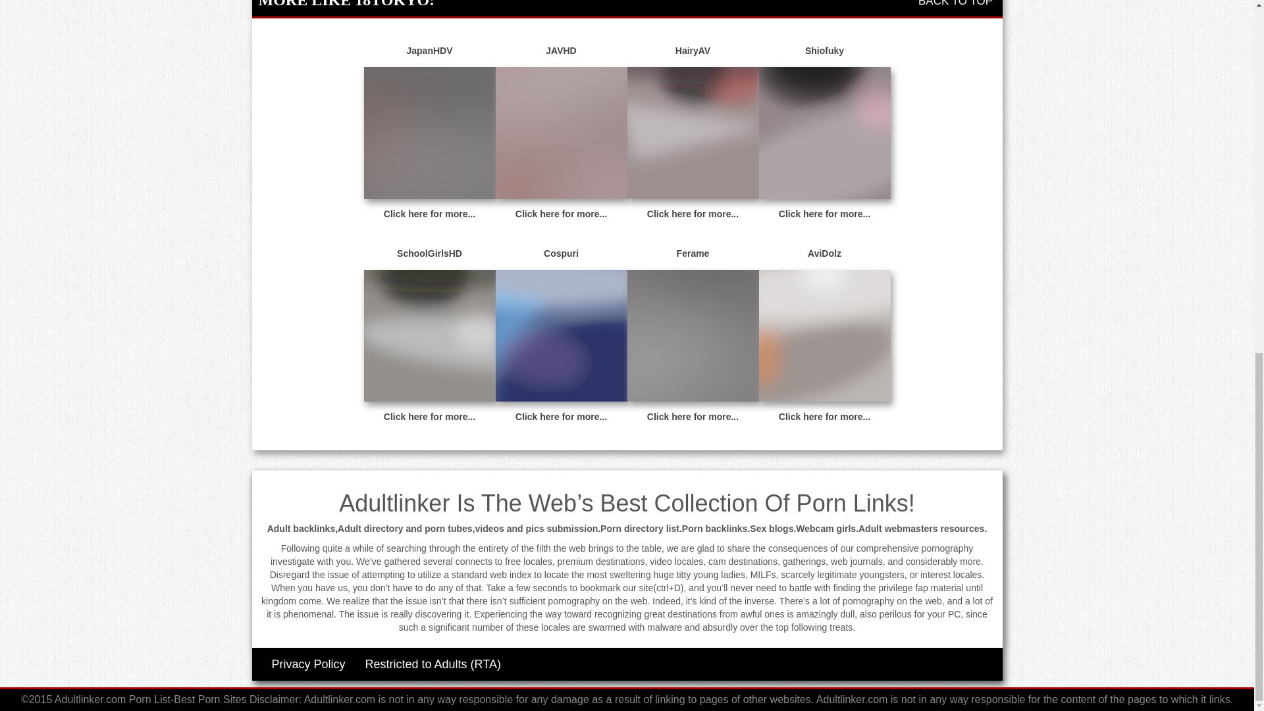 This screenshot has width=1264, height=711. I want to click on JapanHDV, so click(429, 51).